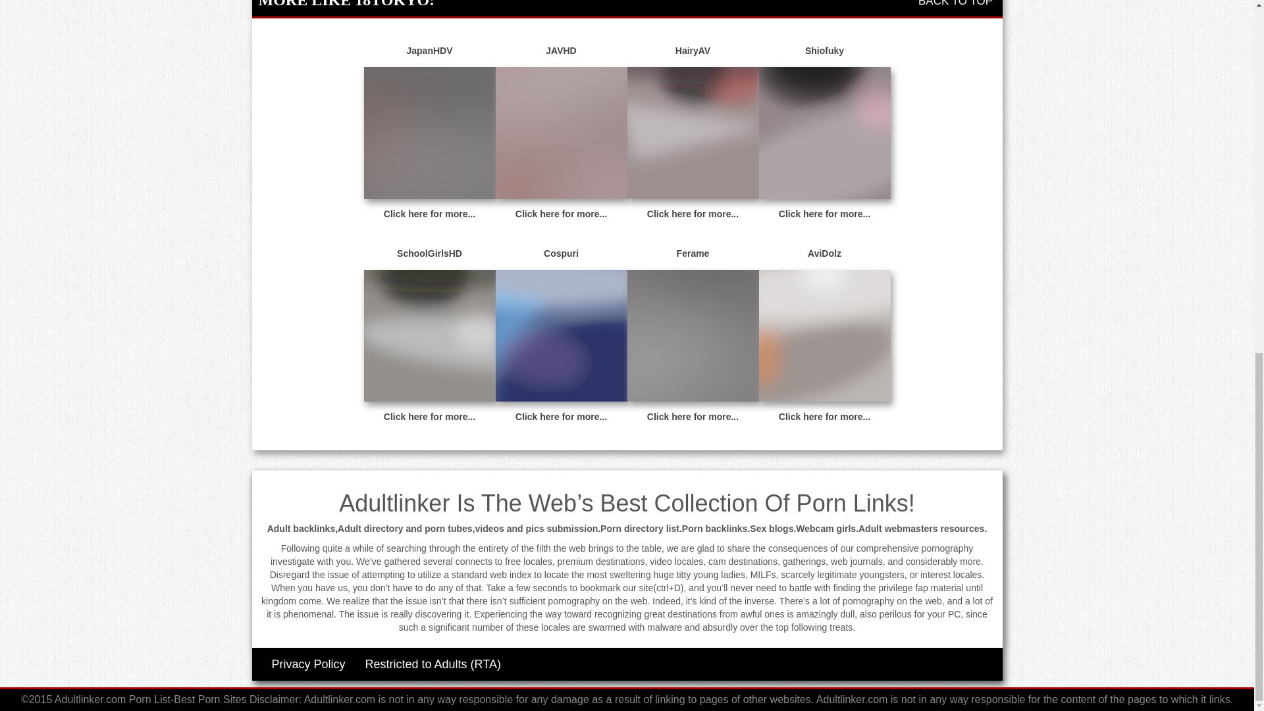 This screenshot has width=1264, height=711. I want to click on JapanHDV, so click(429, 51).